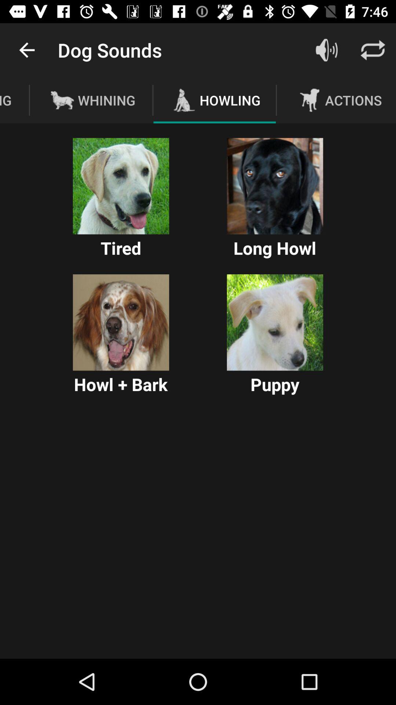 The width and height of the screenshot is (396, 705). What do you see at coordinates (121, 322) in the screenshot?
I see `change dog` at bounding box center [121, 322].